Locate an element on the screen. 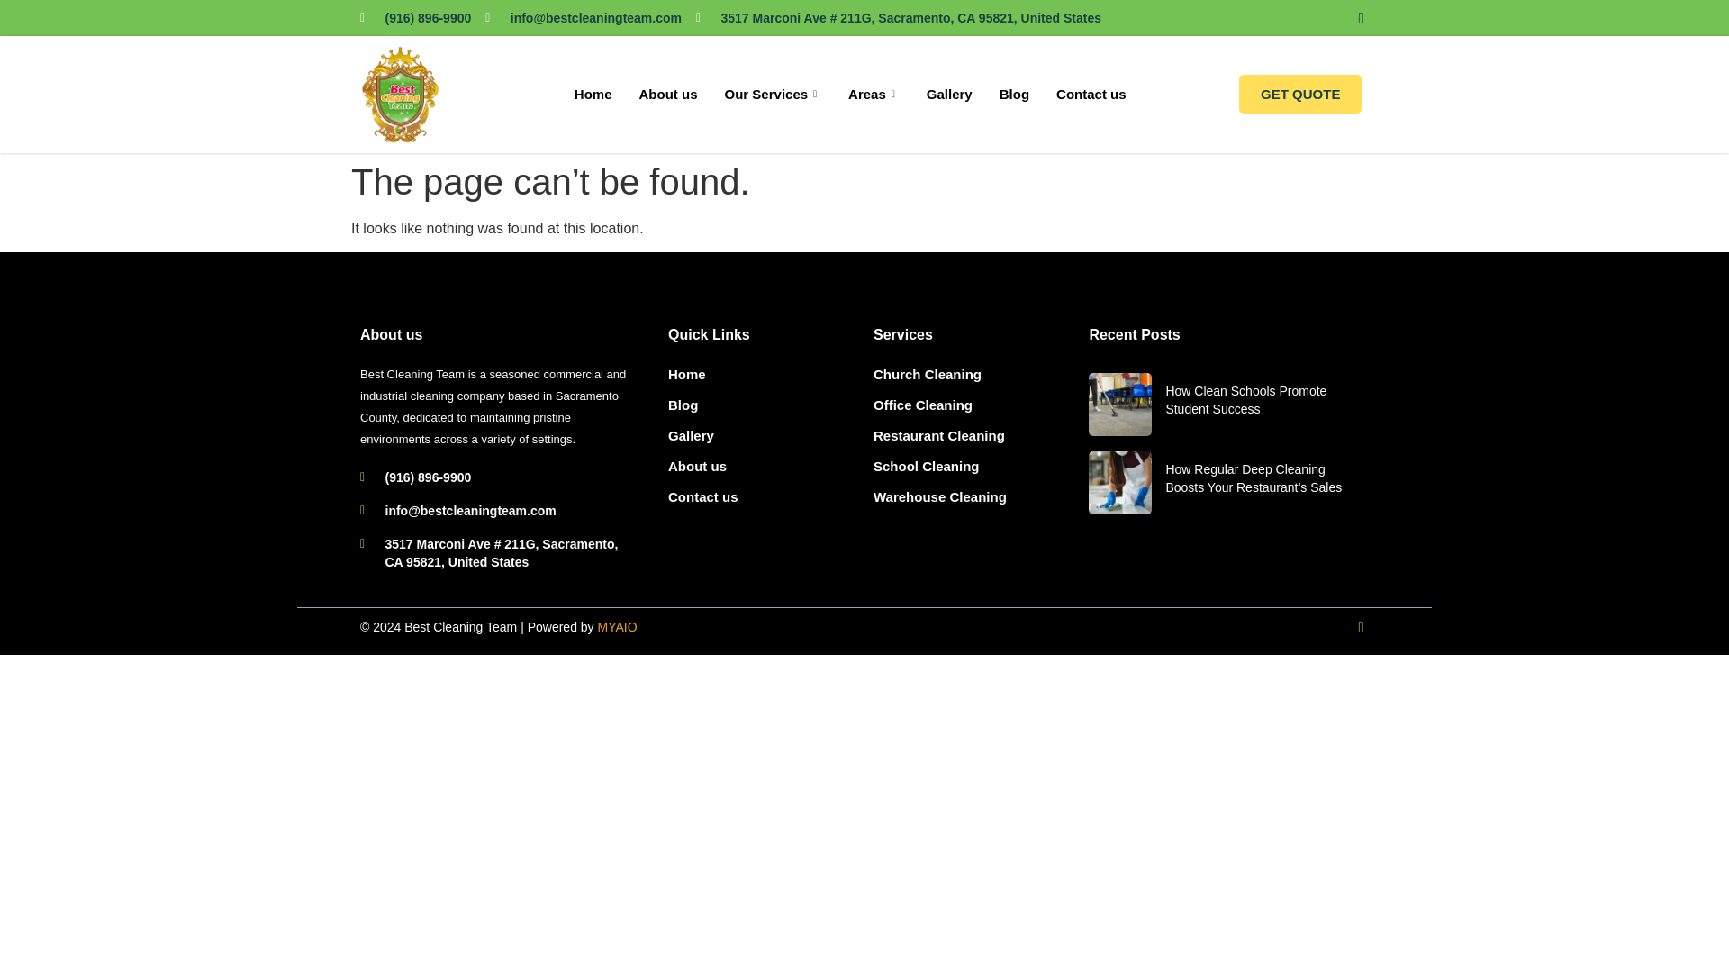 The width and height of the screenshot is (1729, 973). Blog is located at coordinates (1014, 94).